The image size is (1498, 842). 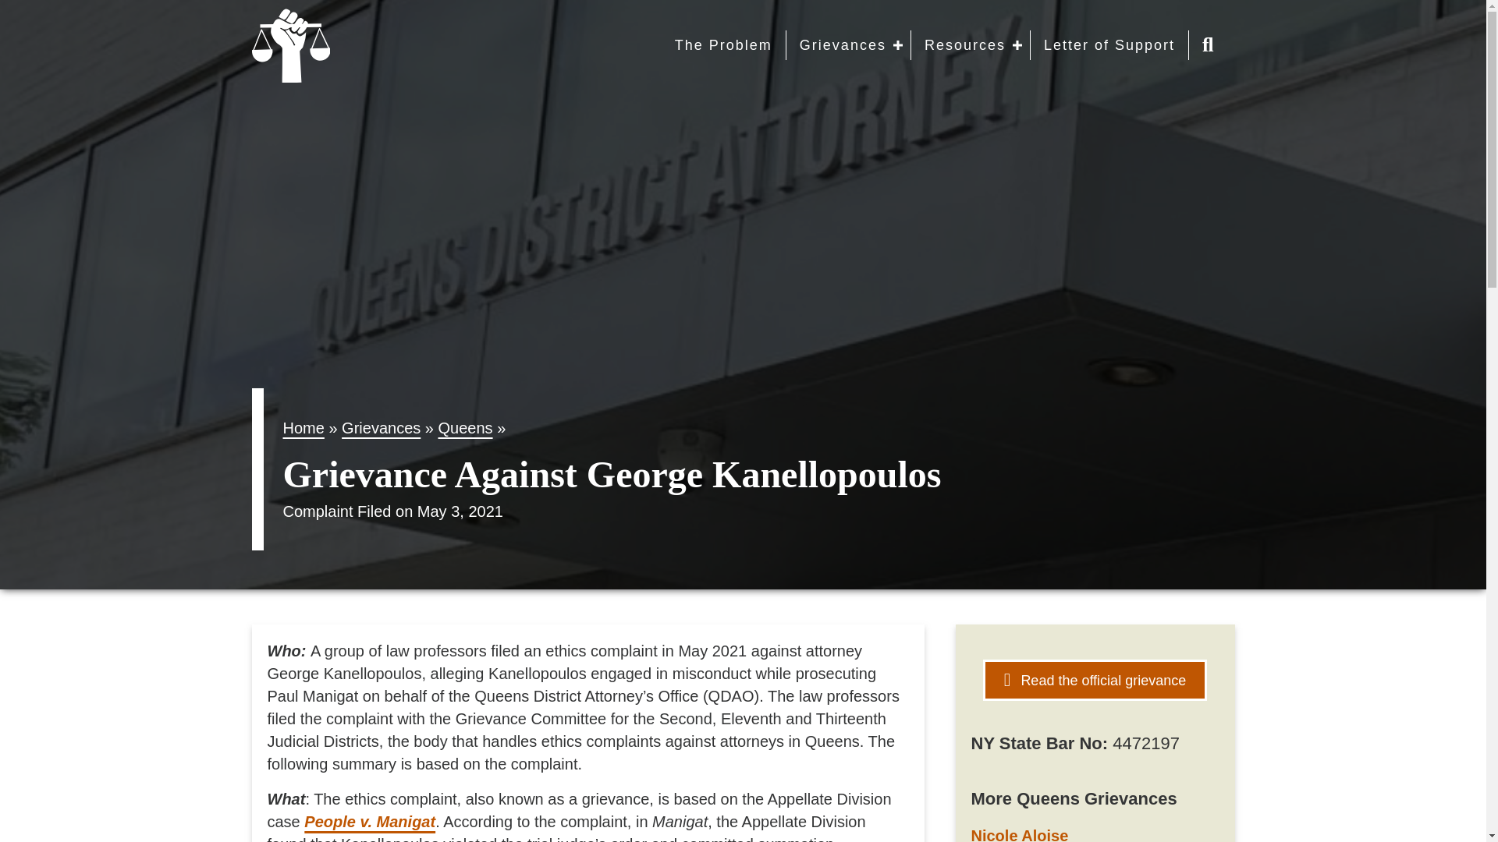 I want to click on People v. Manigat, so click(x=370, y=822).